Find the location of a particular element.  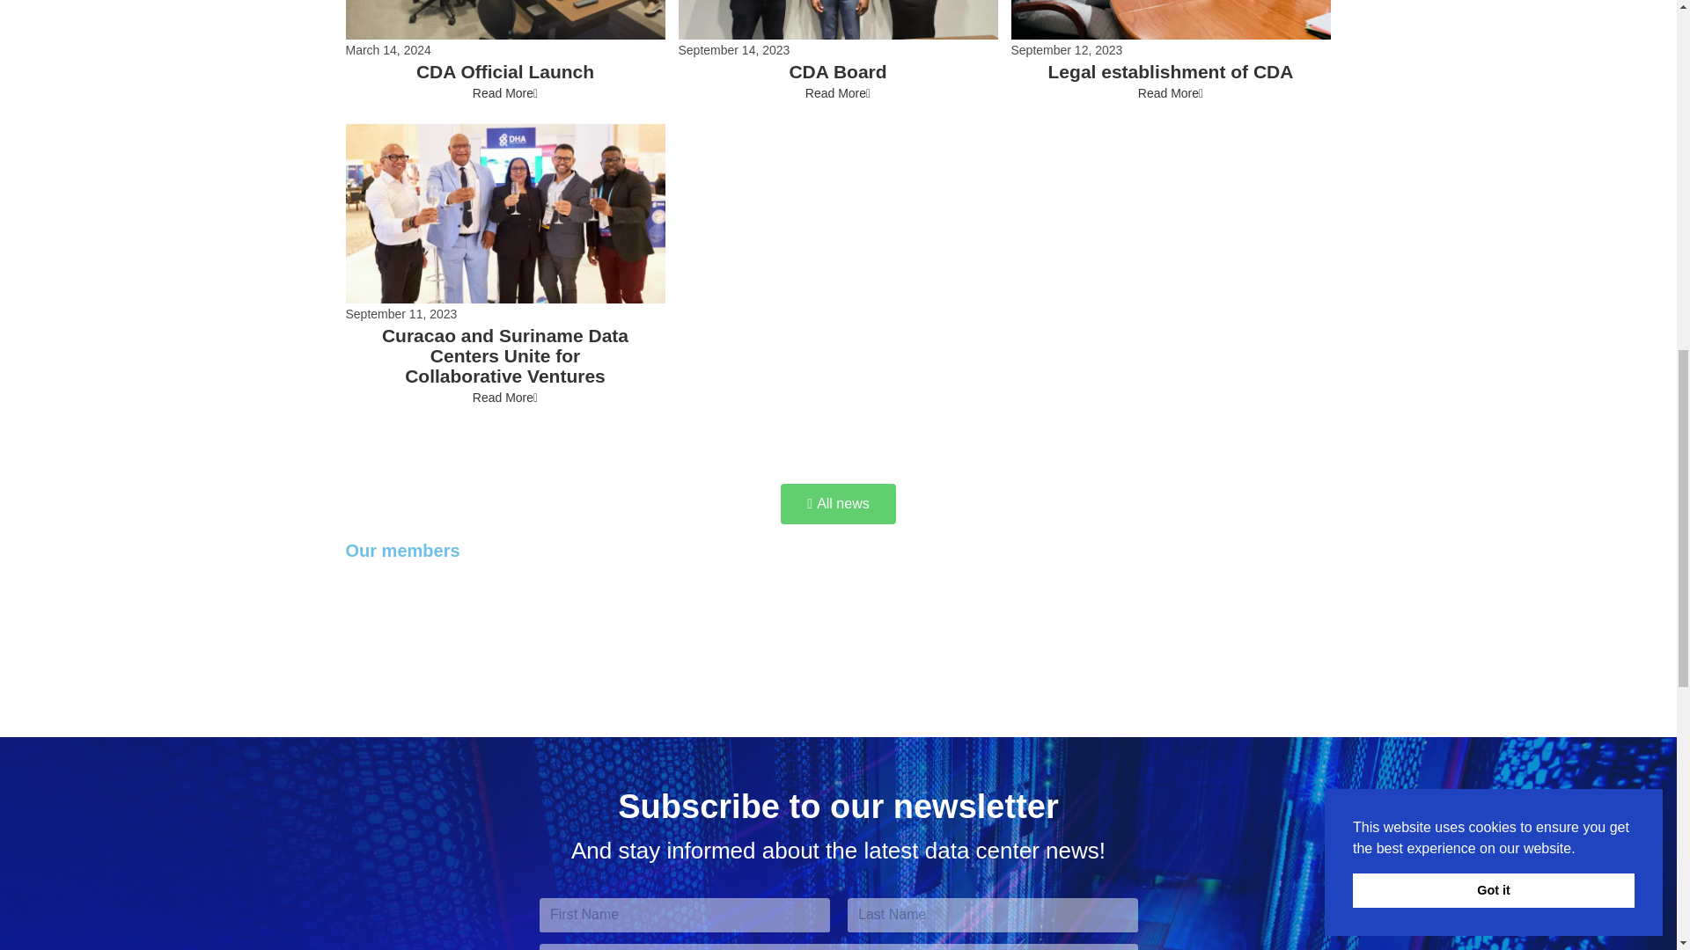

Read More is located at coordinates (505, 93).